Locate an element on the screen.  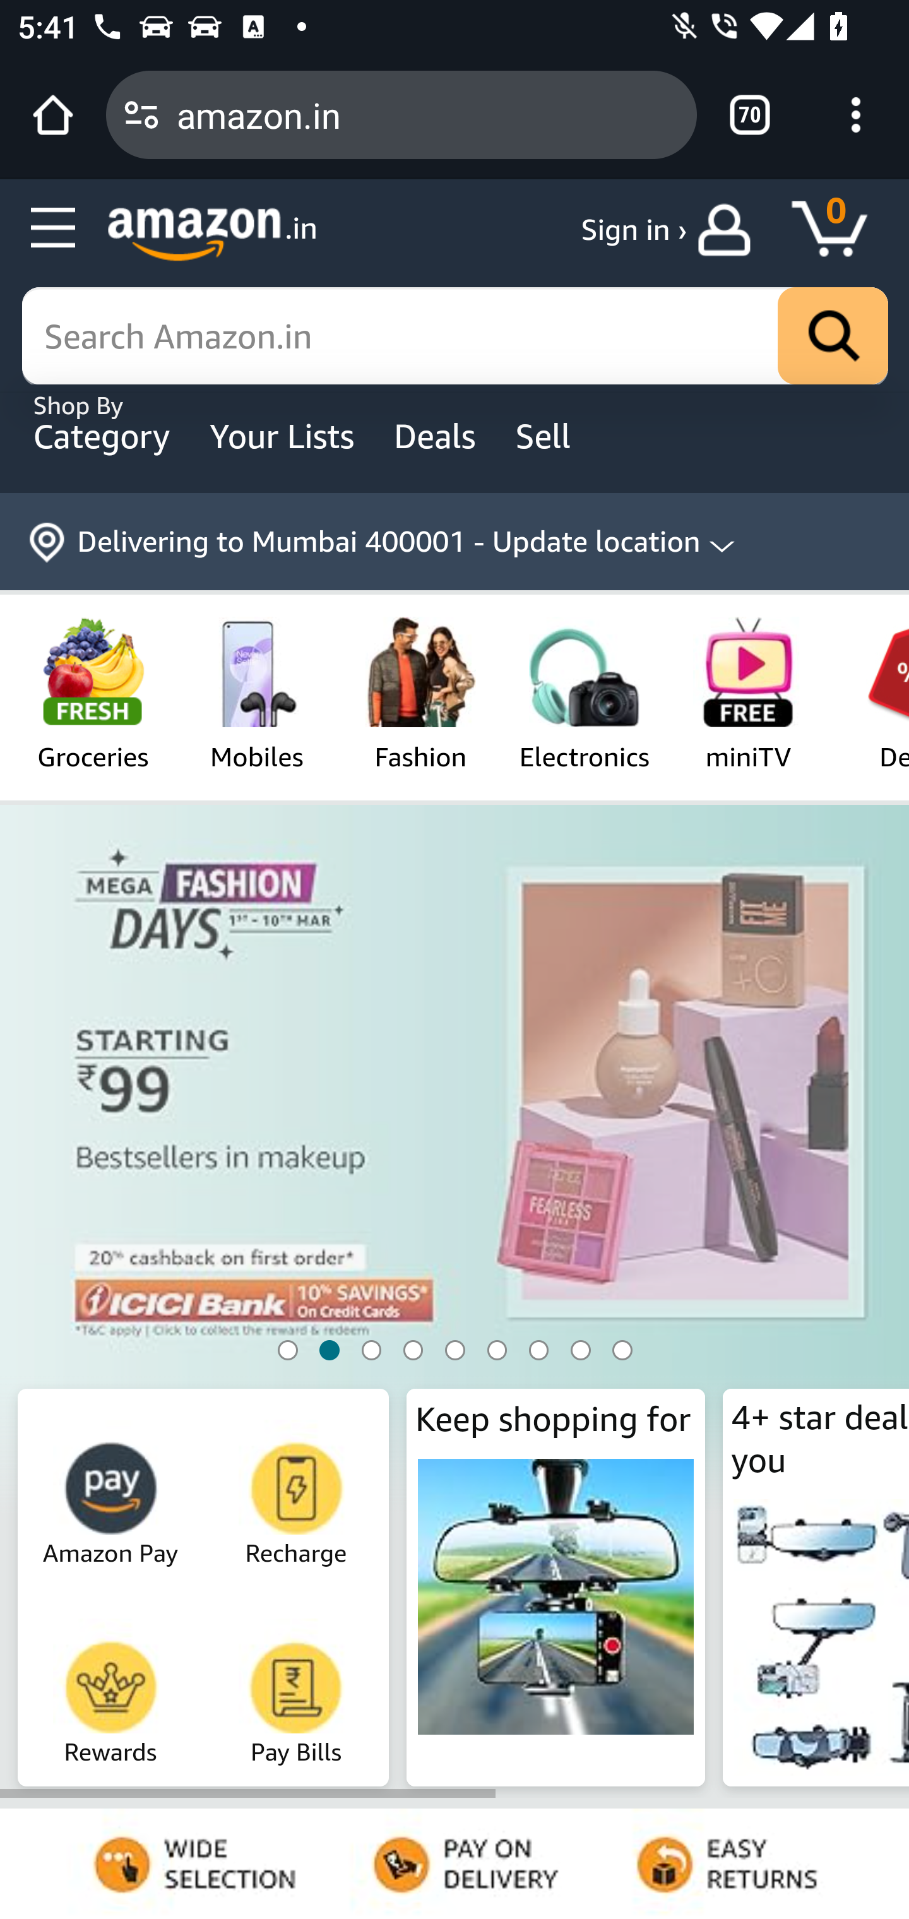
Electronics Electronics Electronics Electronics is located at coordinates (583, 693).